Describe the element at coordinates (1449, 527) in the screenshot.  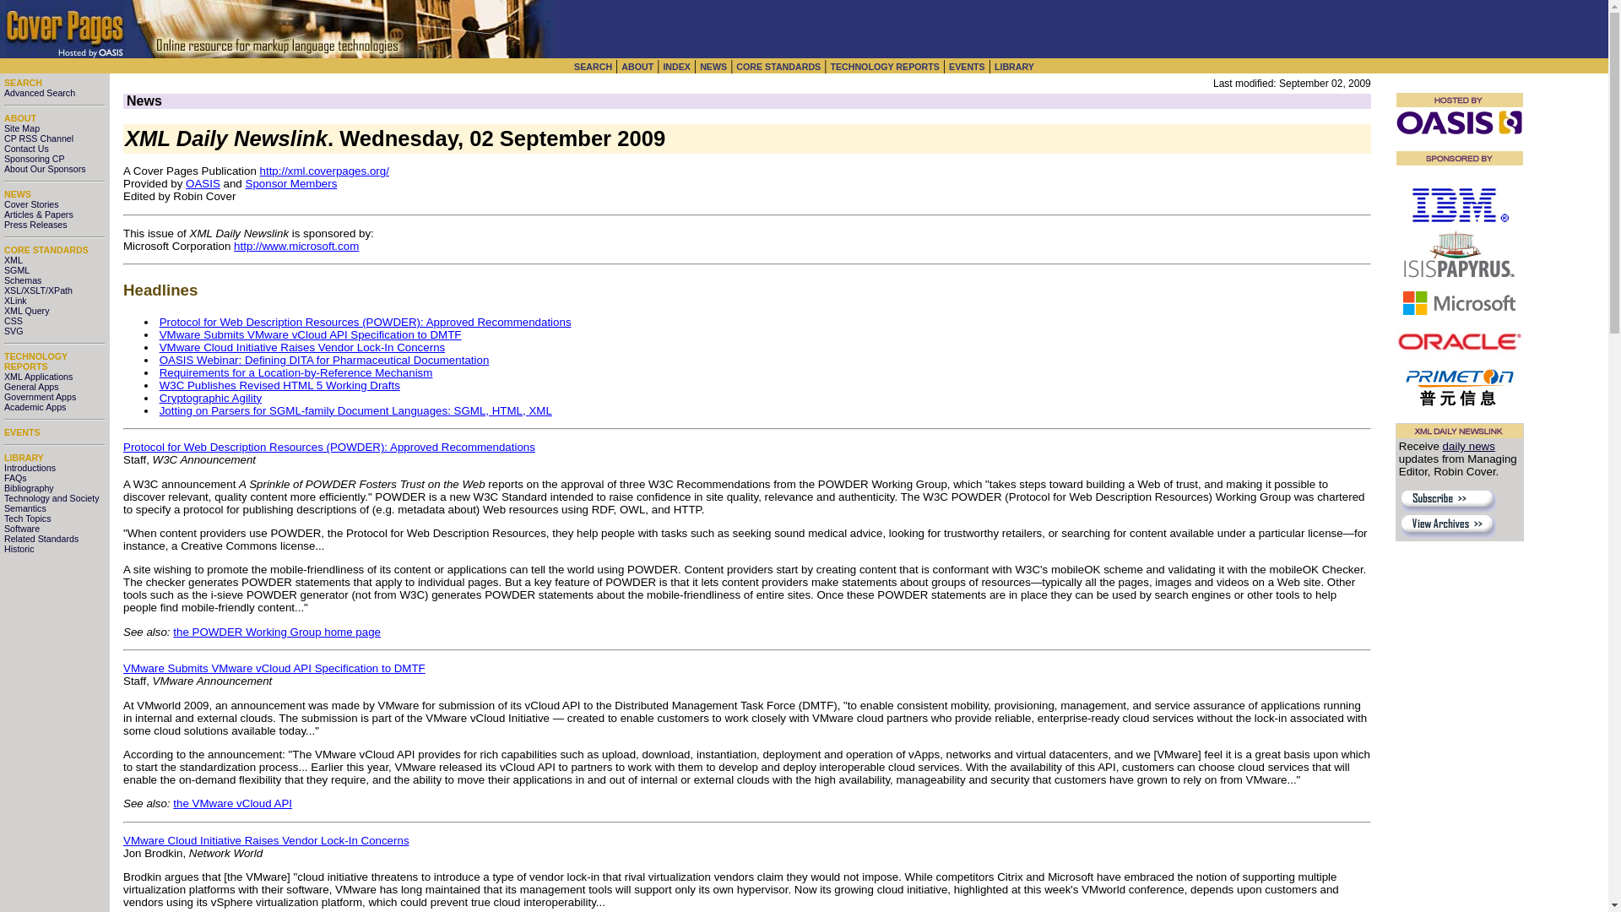
I see `Newsletter Archives` at that location.